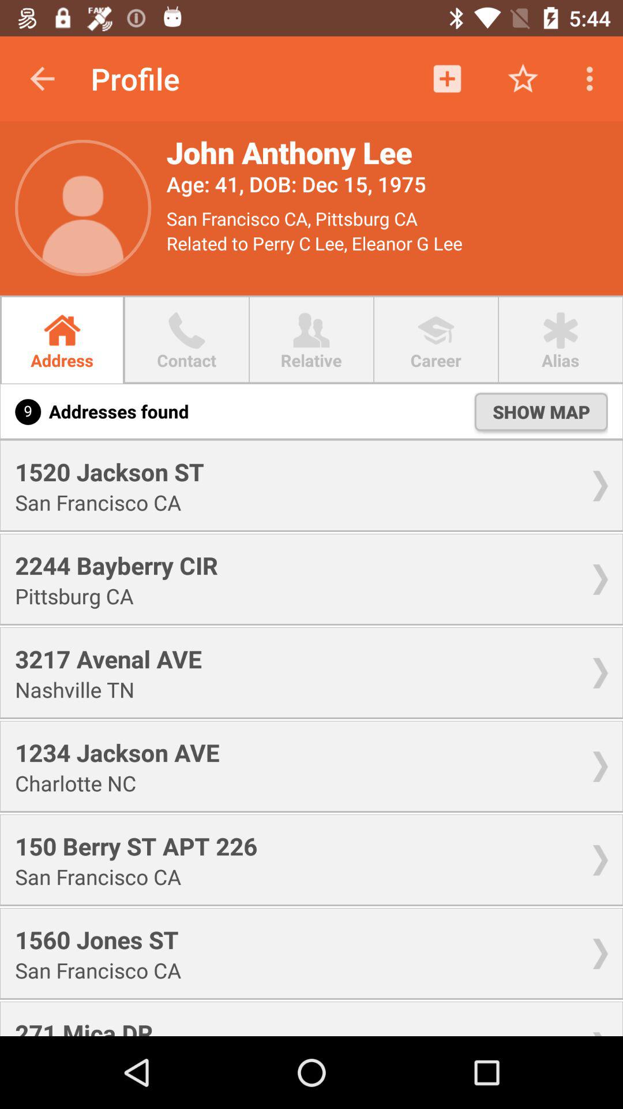  I want to click on click on the  icon beside the star icon, so click(448, 79).